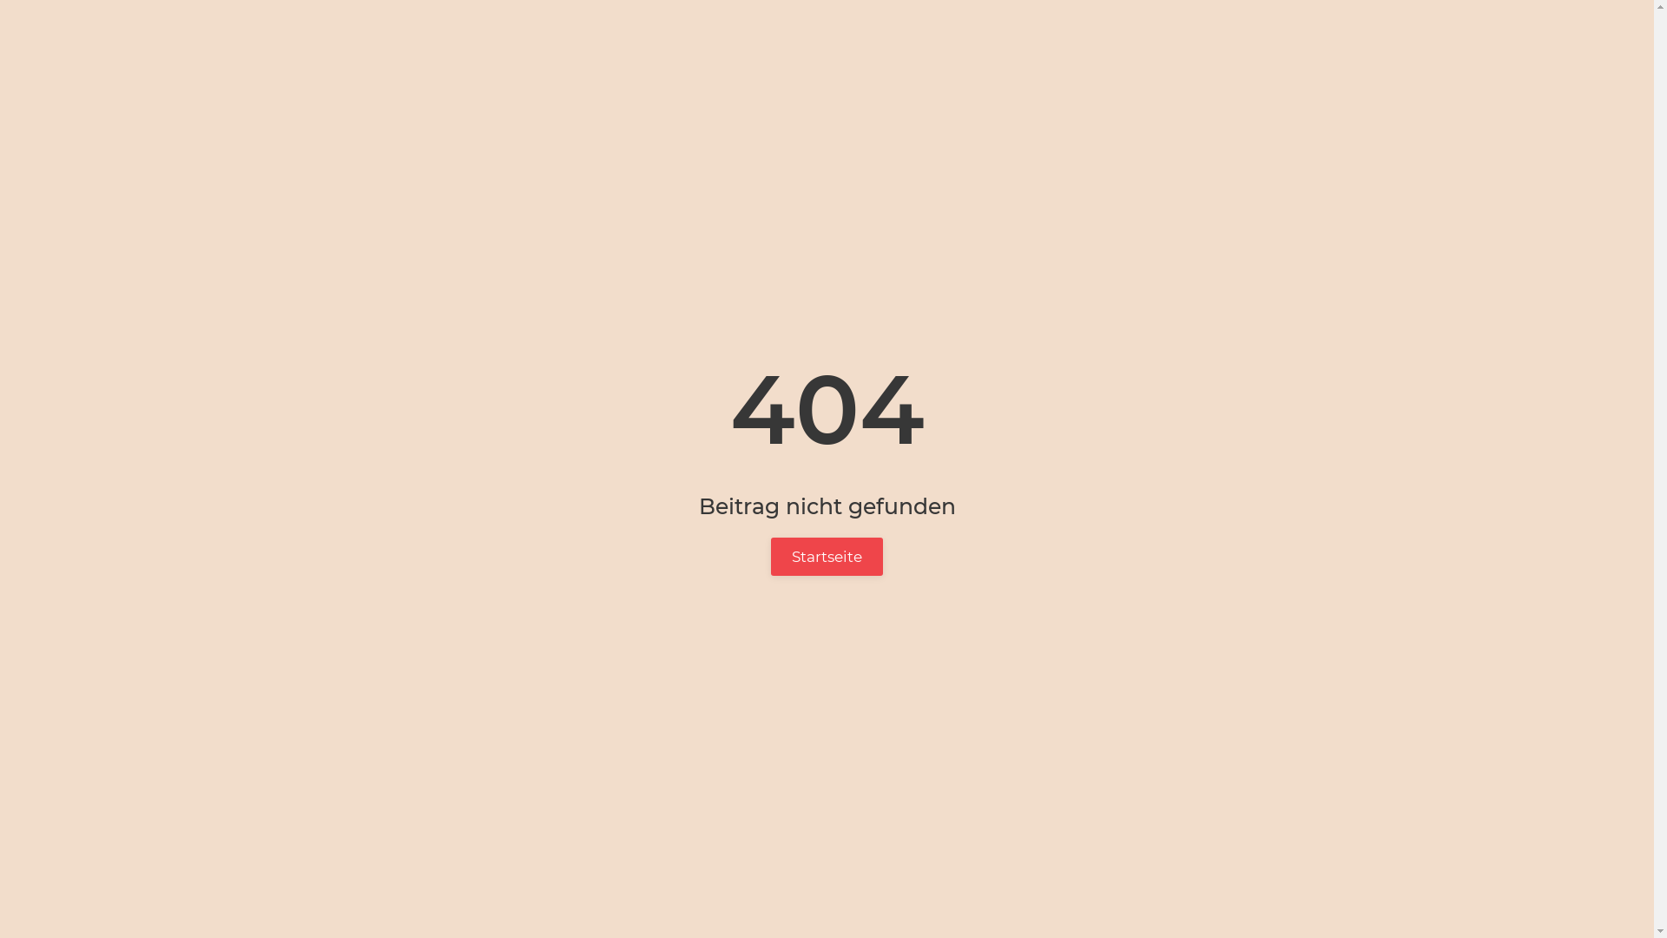 This screenshot has width=1667, height=938. I want to click on Startseite, so click(827, 557).